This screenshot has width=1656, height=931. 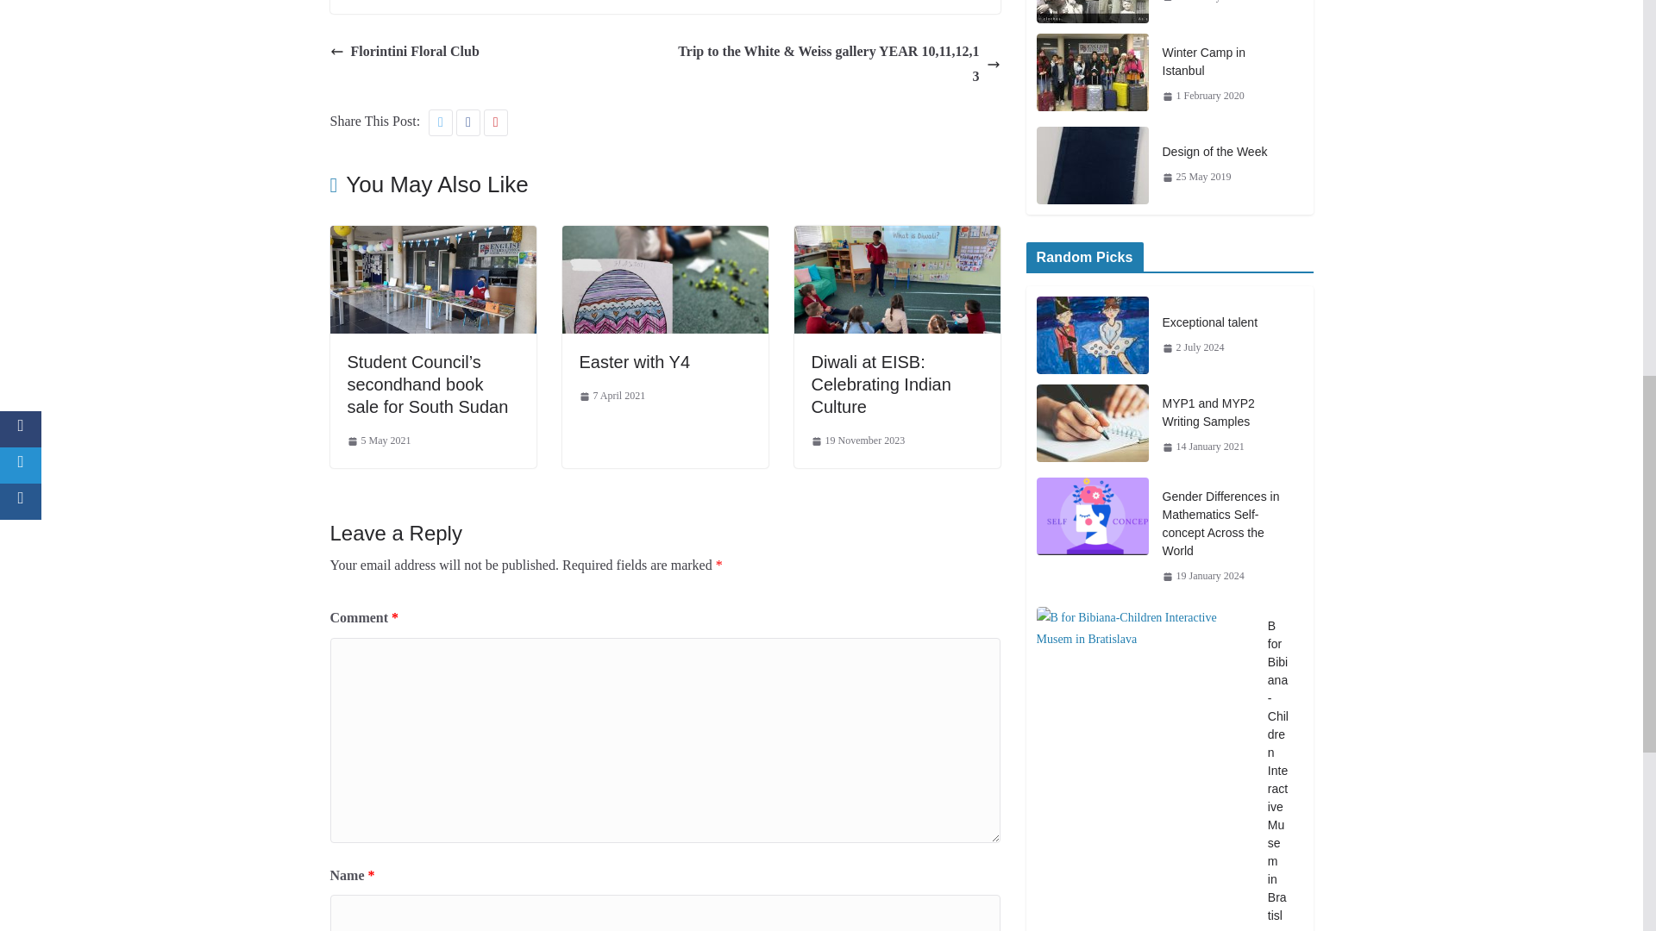 I want to click on 12:45, so click(x=612, y=397).